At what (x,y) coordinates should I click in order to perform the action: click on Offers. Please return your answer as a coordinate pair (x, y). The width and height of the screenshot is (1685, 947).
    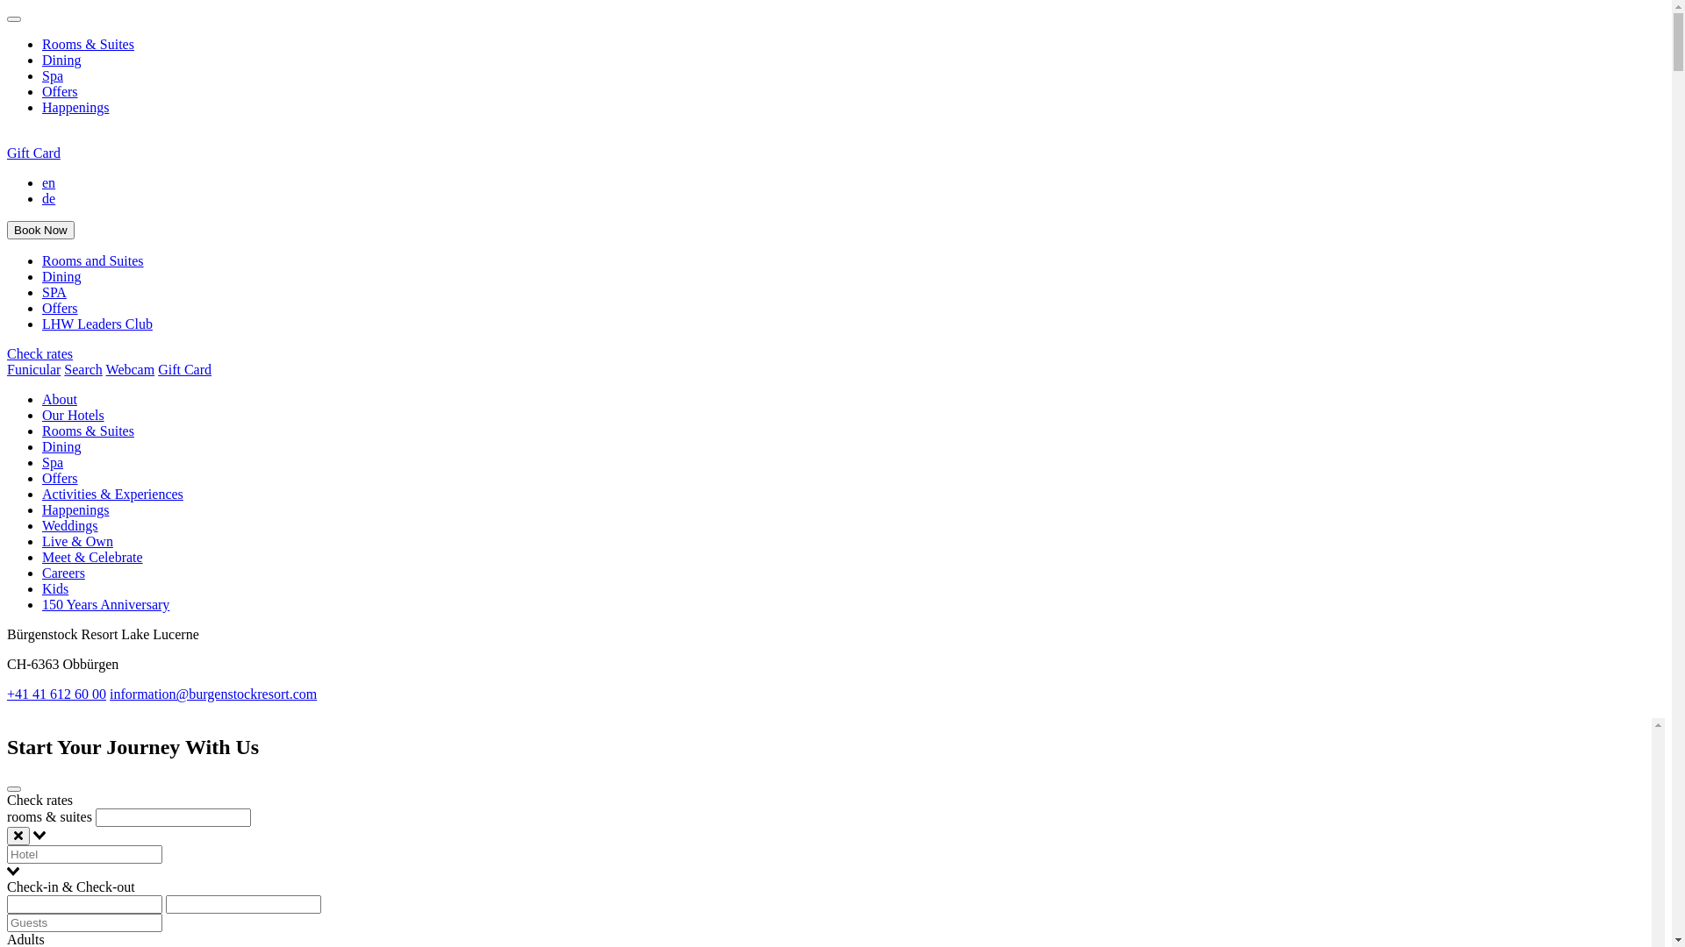
    Looking at the image, I should click on (60, 479).